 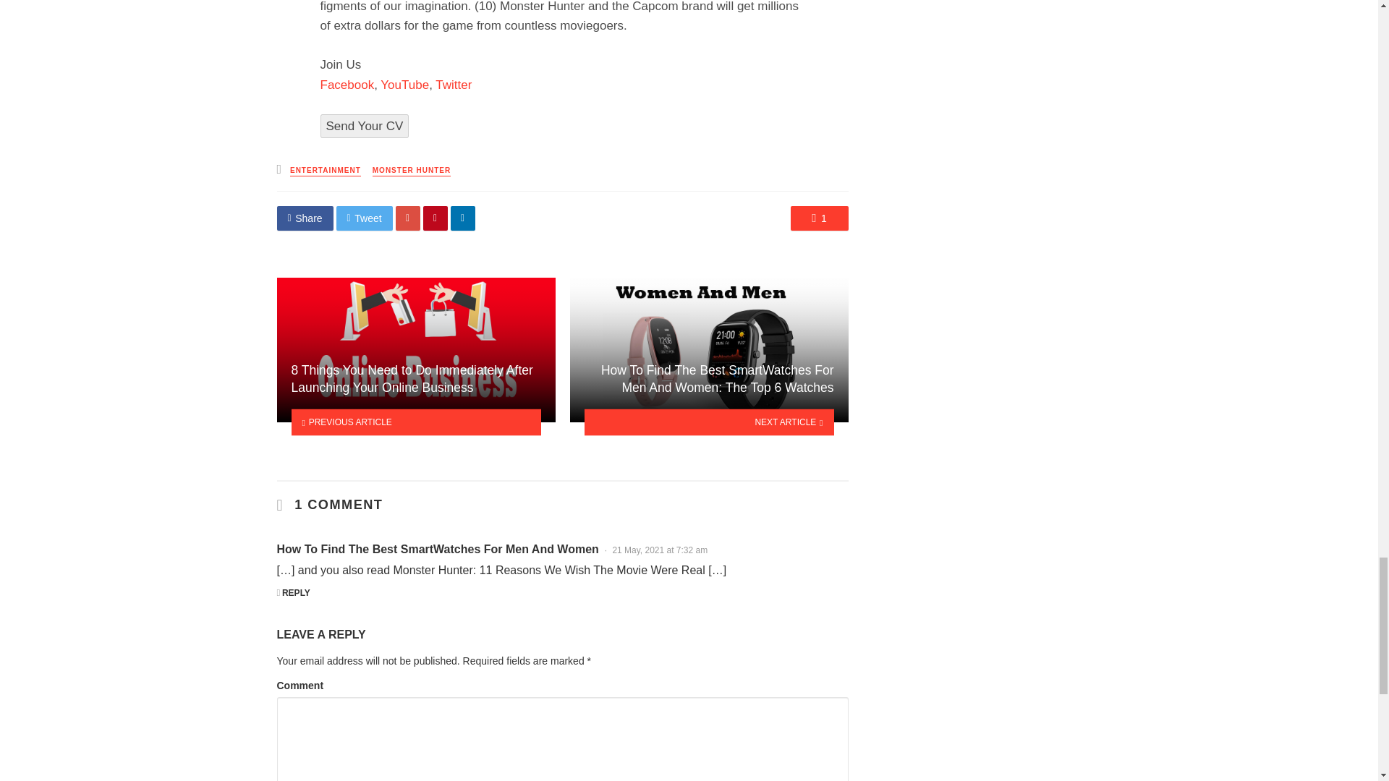 I want to click on MONSTER HUNTER, so click(x=411, y=171).